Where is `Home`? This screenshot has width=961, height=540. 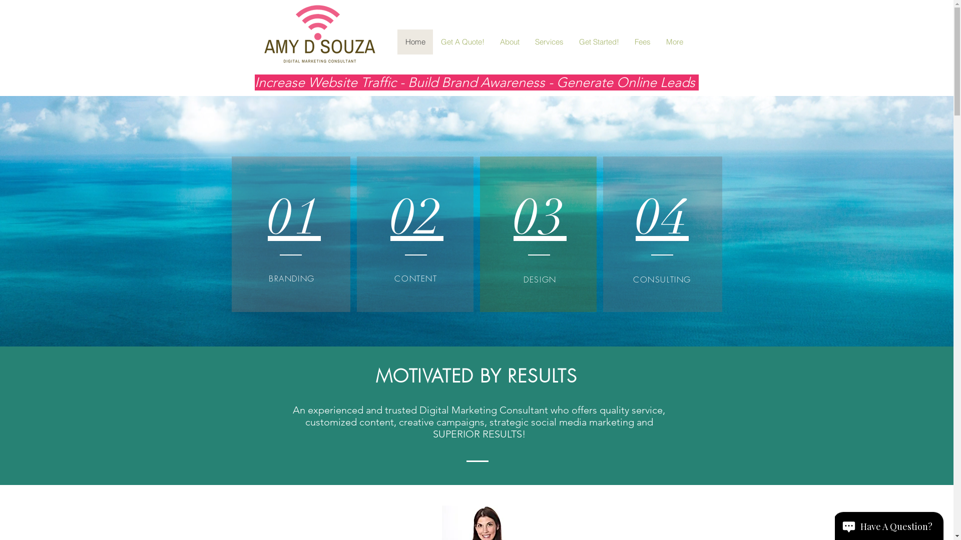 Home is located at coordinates (415, 42).